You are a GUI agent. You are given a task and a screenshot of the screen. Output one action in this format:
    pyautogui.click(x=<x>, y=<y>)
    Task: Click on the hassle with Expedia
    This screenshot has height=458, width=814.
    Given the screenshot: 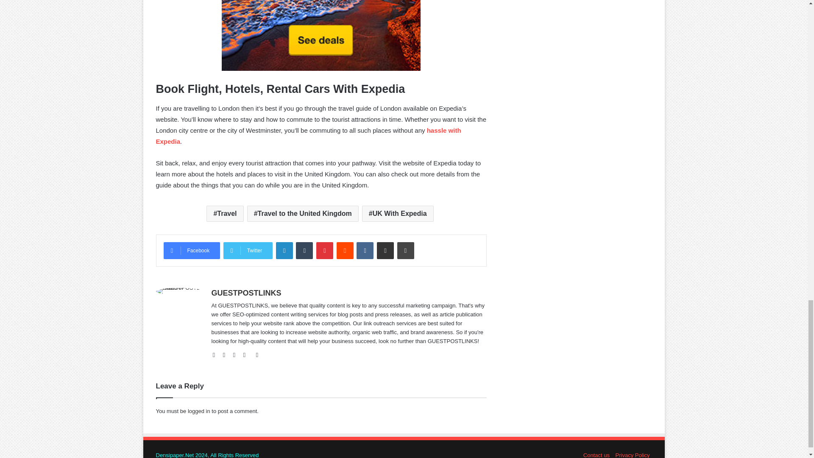 What is the action you would take?
    pyautogui.click(x=309, y=136)
    